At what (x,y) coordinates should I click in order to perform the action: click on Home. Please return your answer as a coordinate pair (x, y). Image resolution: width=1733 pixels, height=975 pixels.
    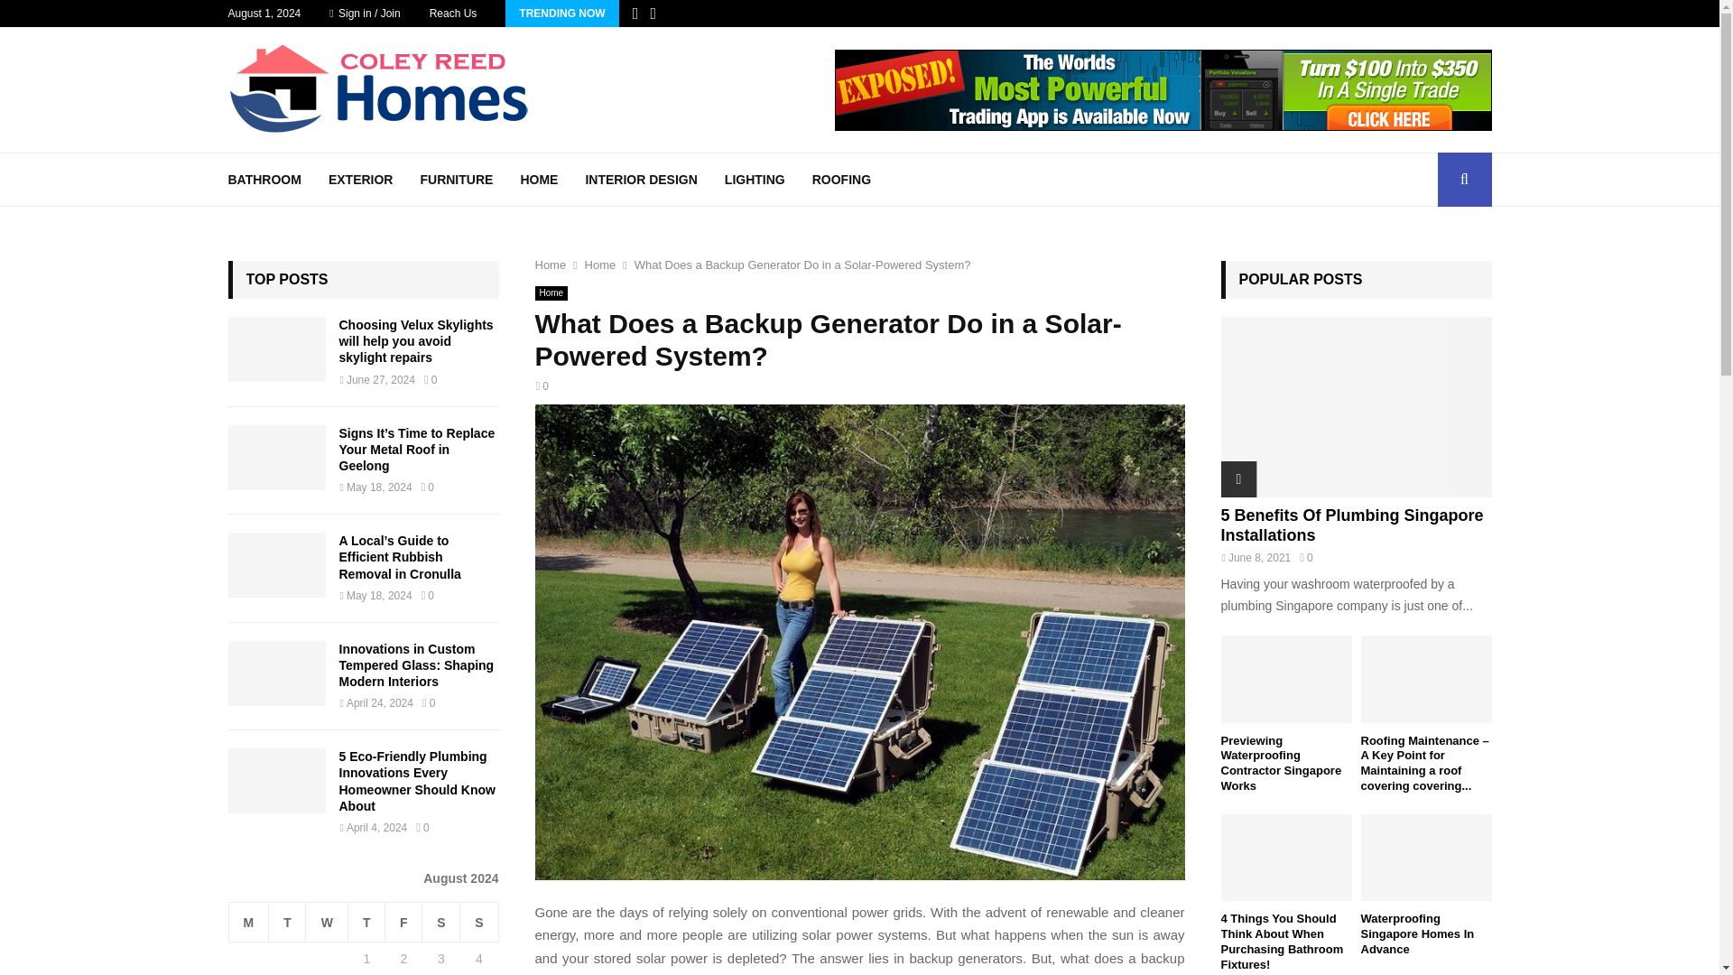
    Looking at the image, I should click on (601, 265).